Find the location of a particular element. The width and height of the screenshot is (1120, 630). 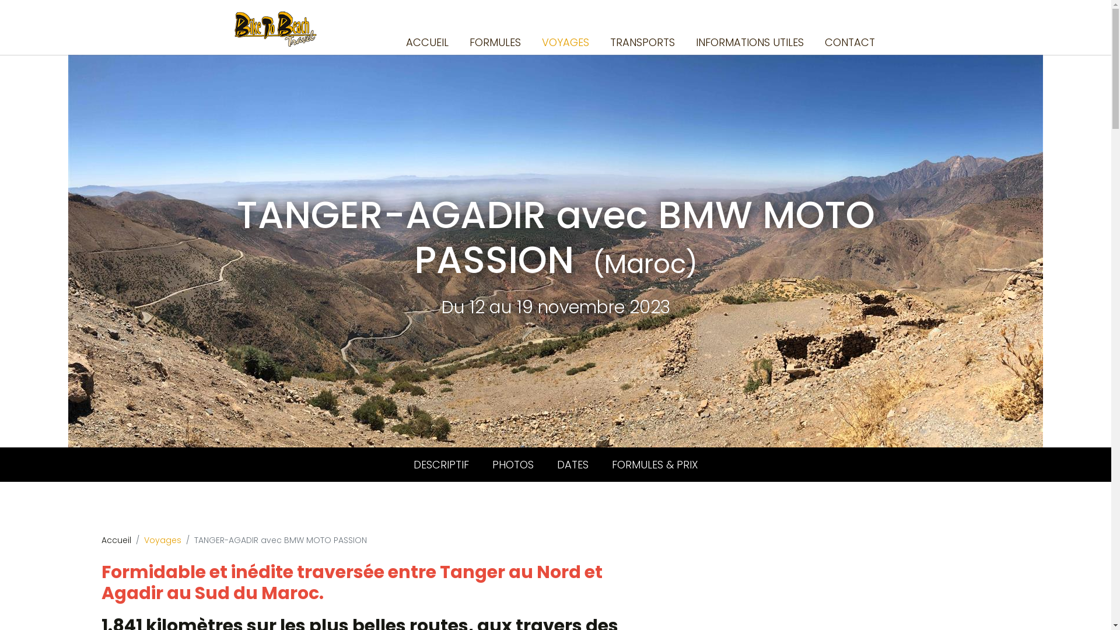

INFORMATIONS UTILES is located at coordinates (749, 42).